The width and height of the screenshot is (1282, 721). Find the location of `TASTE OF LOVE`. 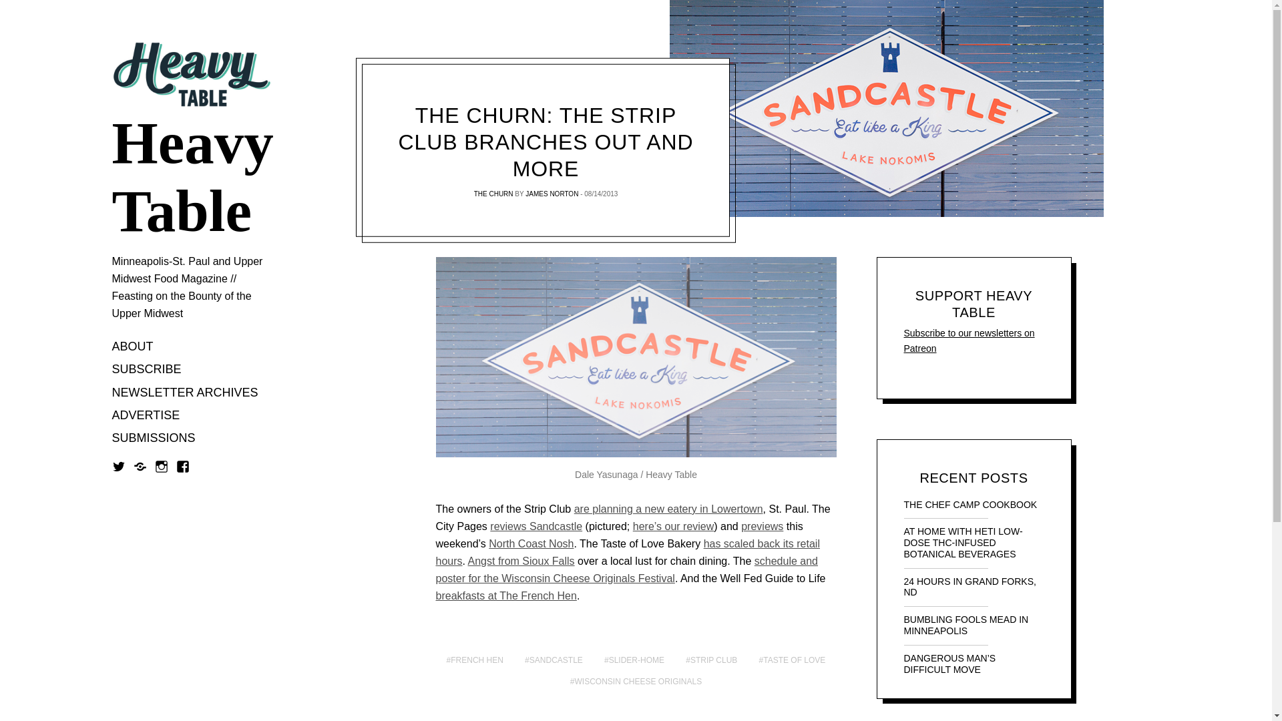

TASTE OF LOVE is located at coordinates (792, 661).